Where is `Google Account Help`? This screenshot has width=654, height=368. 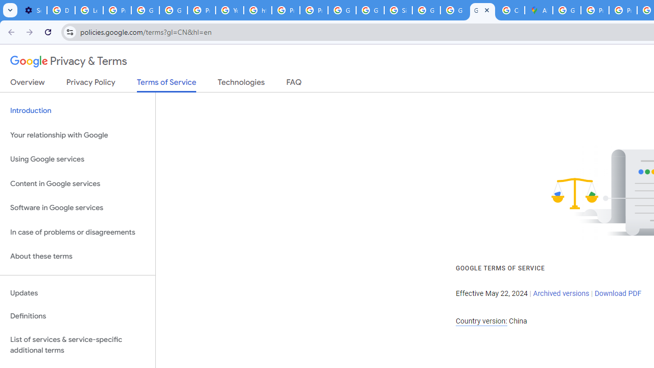
Google Account Help is located at coordinates (145, 10).